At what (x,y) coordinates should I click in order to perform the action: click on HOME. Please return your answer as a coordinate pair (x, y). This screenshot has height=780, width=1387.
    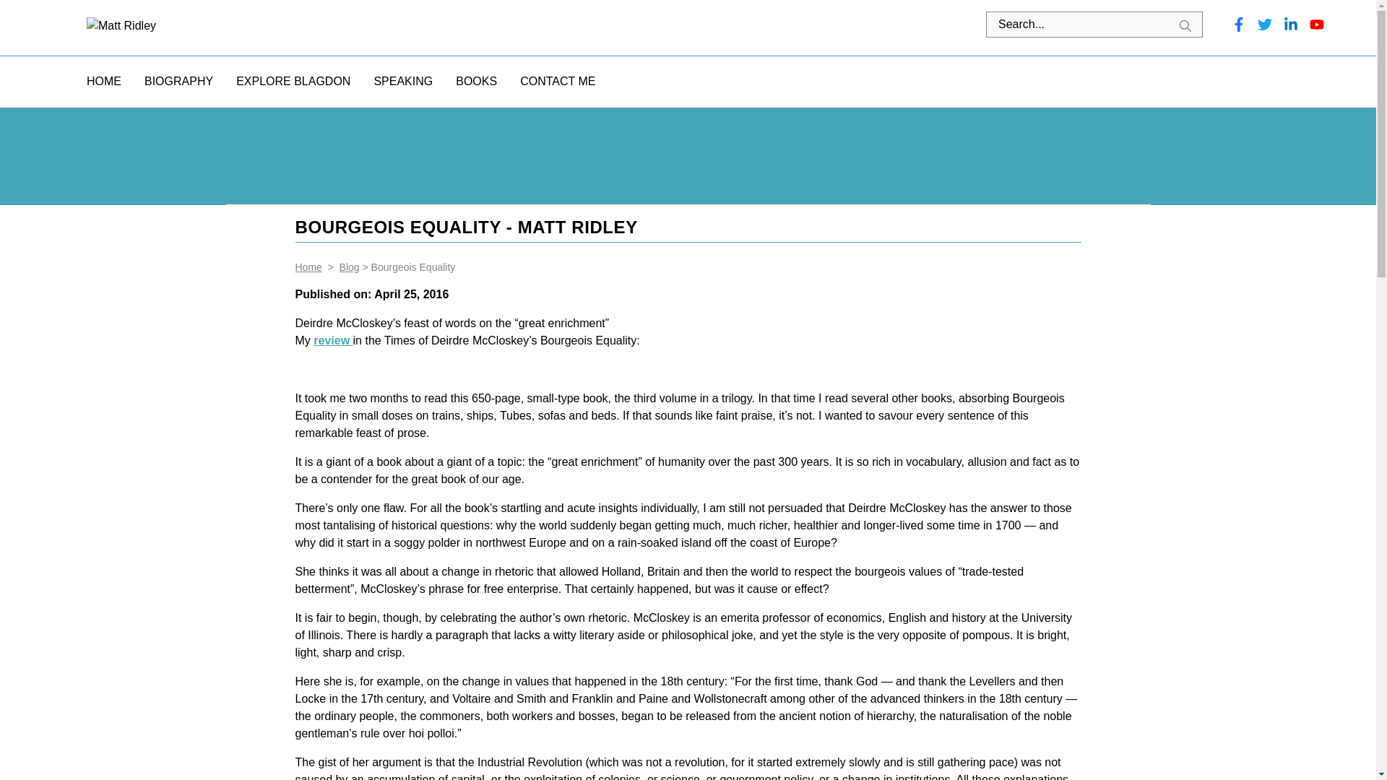
    Looking at the image, I should click on (104, 81).